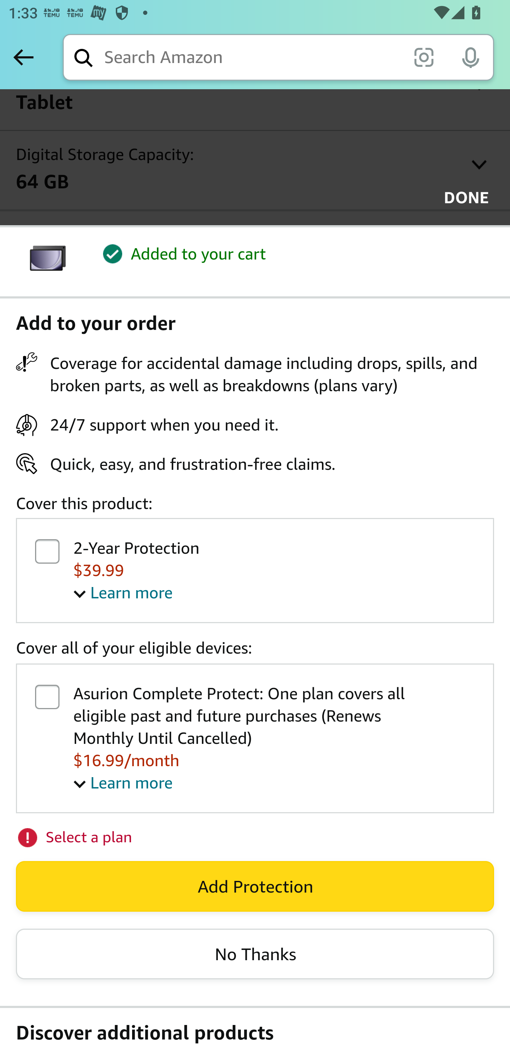  What do you see at coordinates (463, 198) in the screenshot?
I see `DONE` at bounding box center [463, 198].